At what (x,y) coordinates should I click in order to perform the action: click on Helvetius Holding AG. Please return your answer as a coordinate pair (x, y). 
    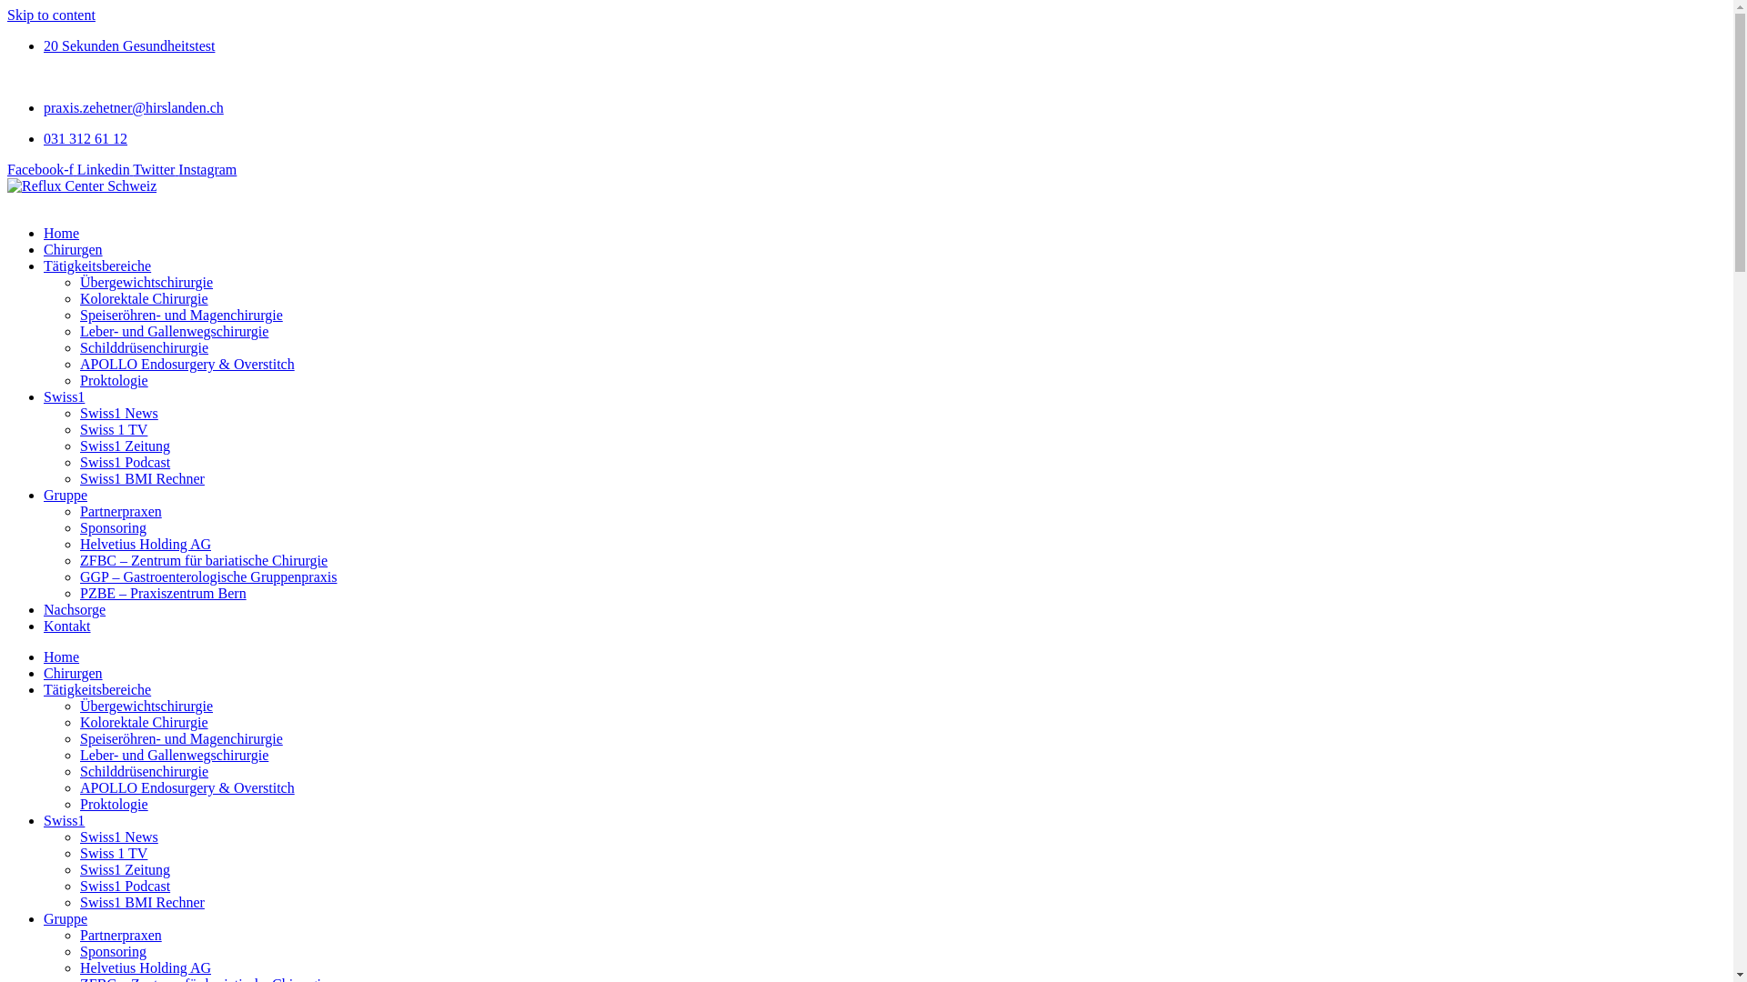
    Looking at the image, I should click on (146, 544).